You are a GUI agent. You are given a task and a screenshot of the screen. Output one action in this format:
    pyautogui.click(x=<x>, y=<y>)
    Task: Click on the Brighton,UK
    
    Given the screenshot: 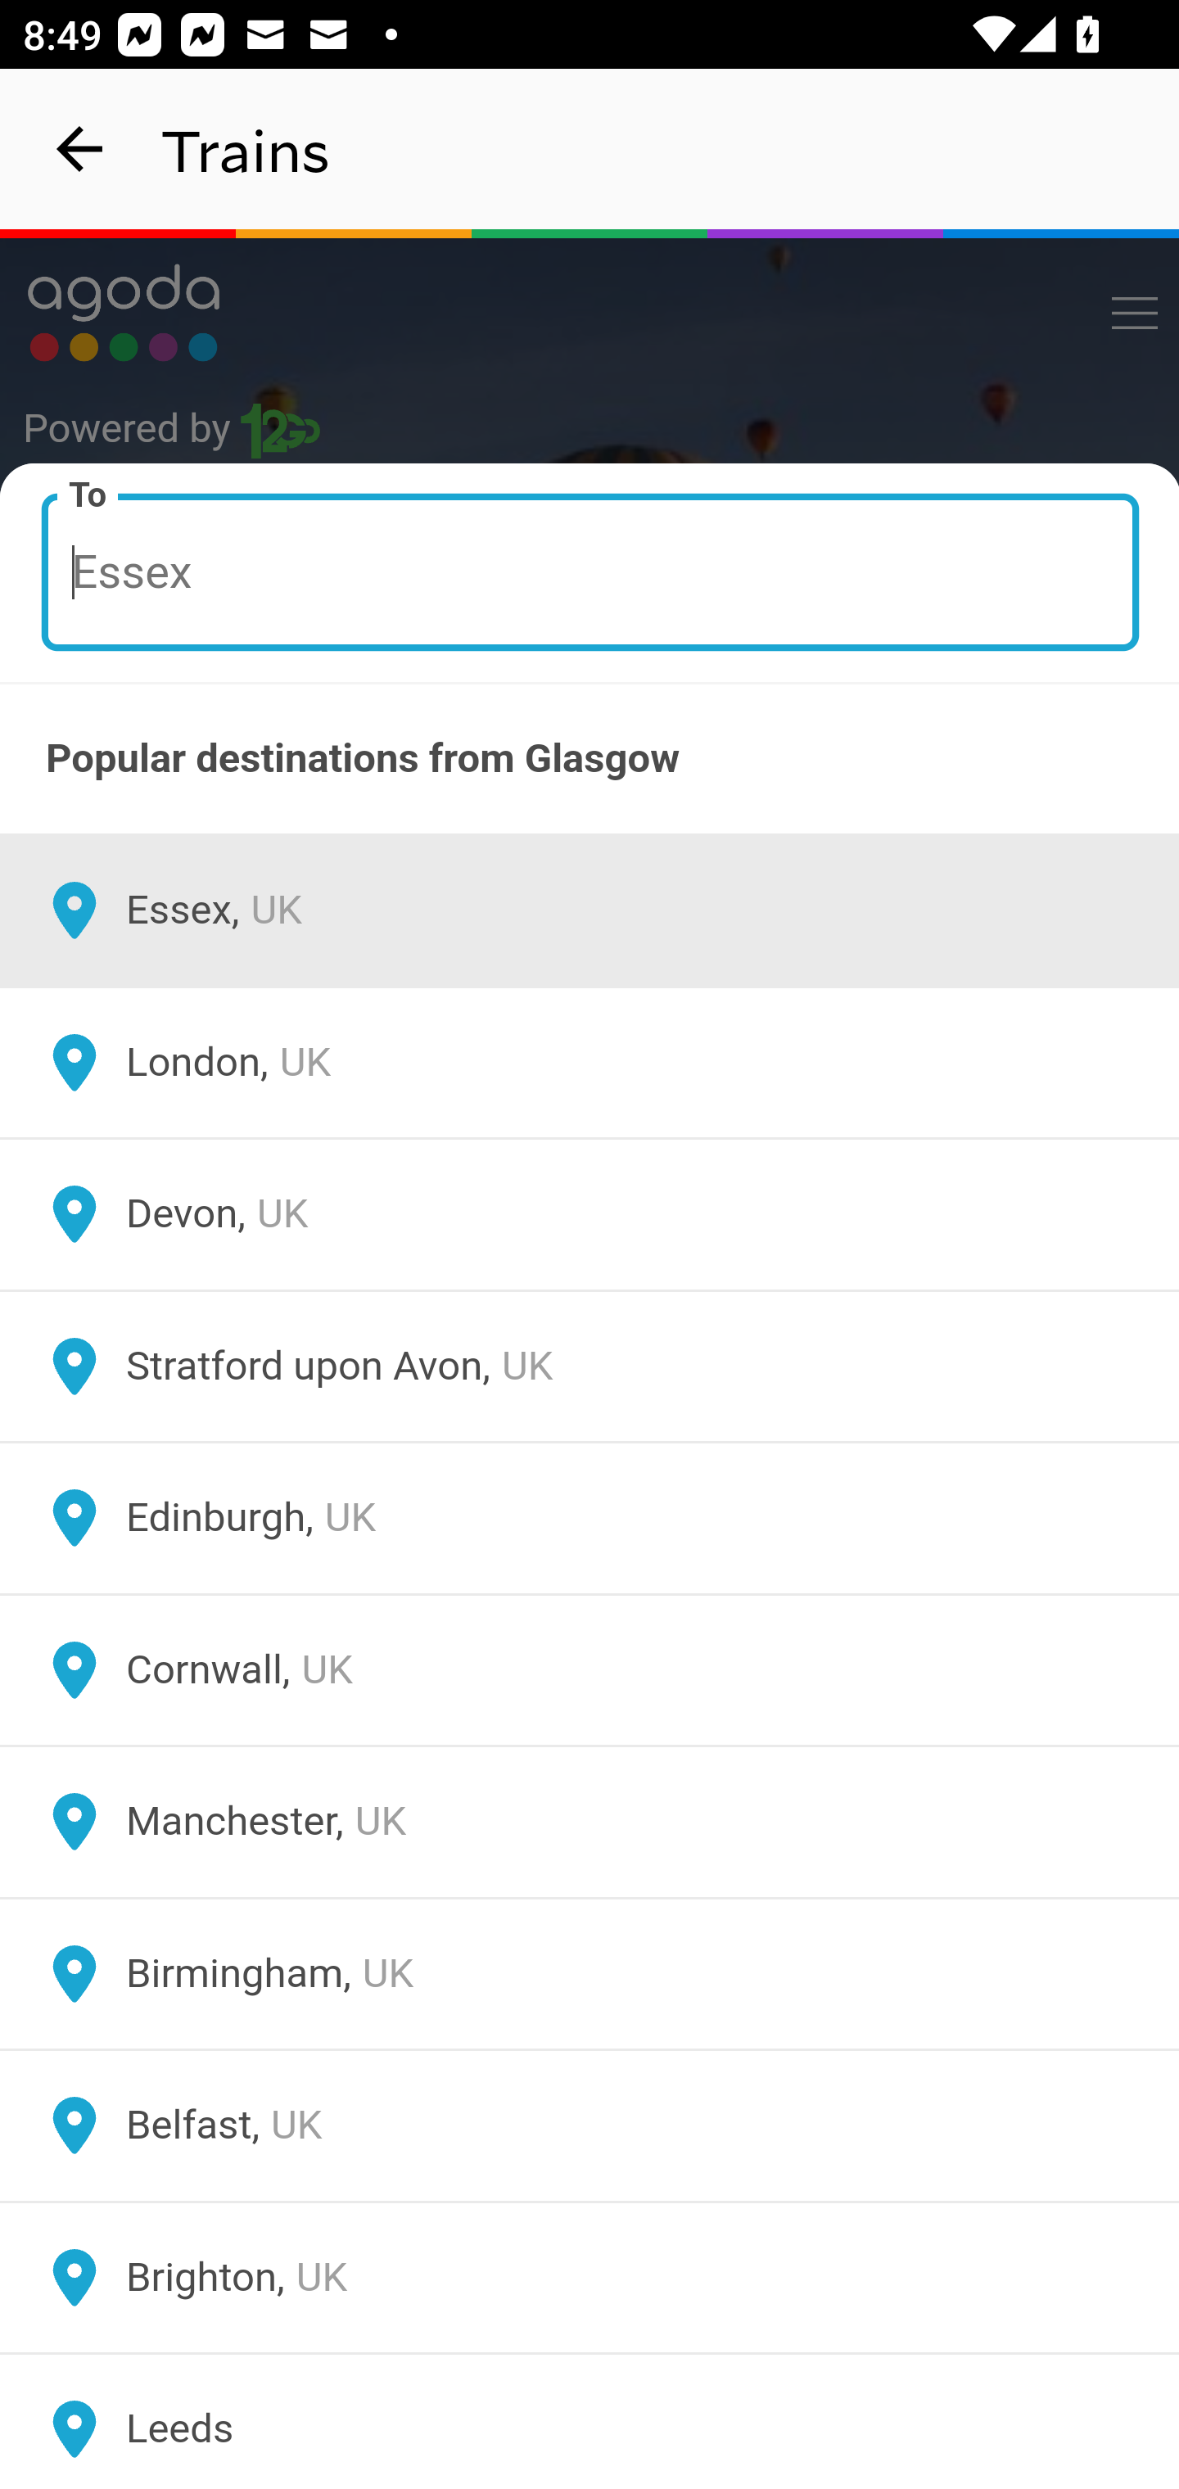 What is the action you would take?
    pyautogui.click(x=589, y=2277)
    